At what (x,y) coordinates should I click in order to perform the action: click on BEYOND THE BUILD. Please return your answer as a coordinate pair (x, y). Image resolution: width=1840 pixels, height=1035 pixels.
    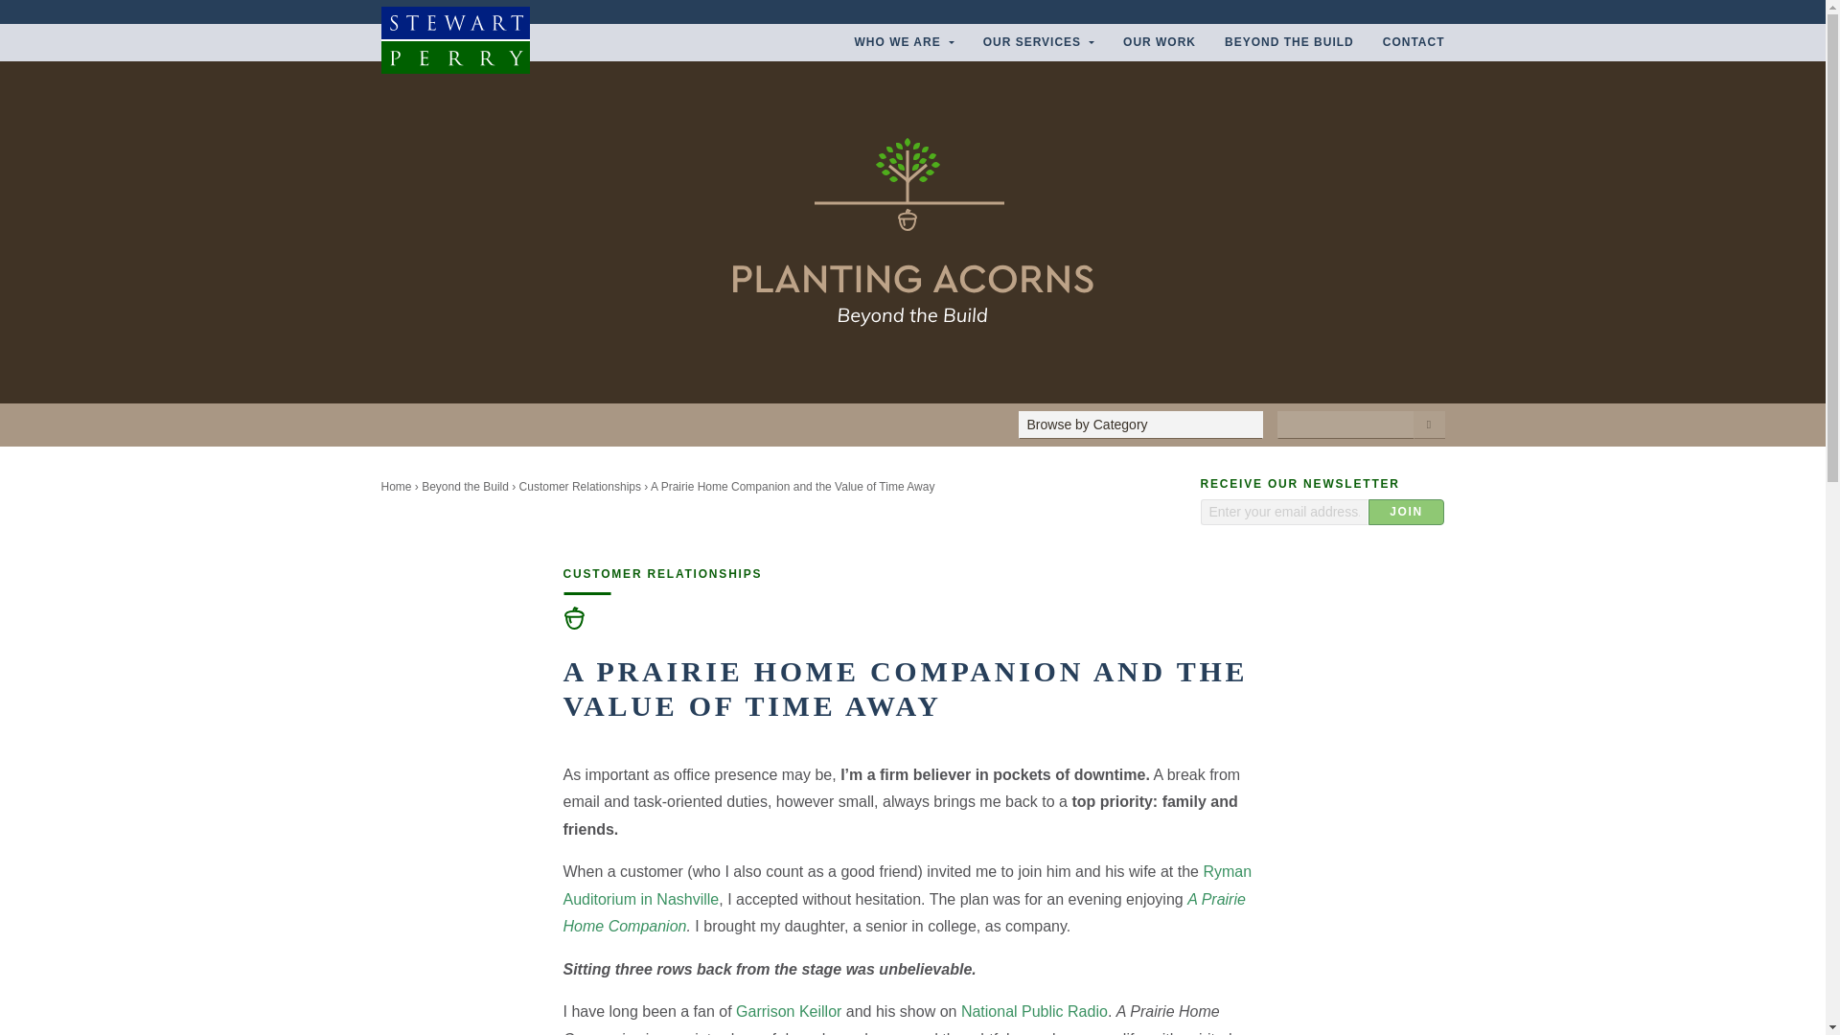
    Looking at the image, I should click on (1290, 42).